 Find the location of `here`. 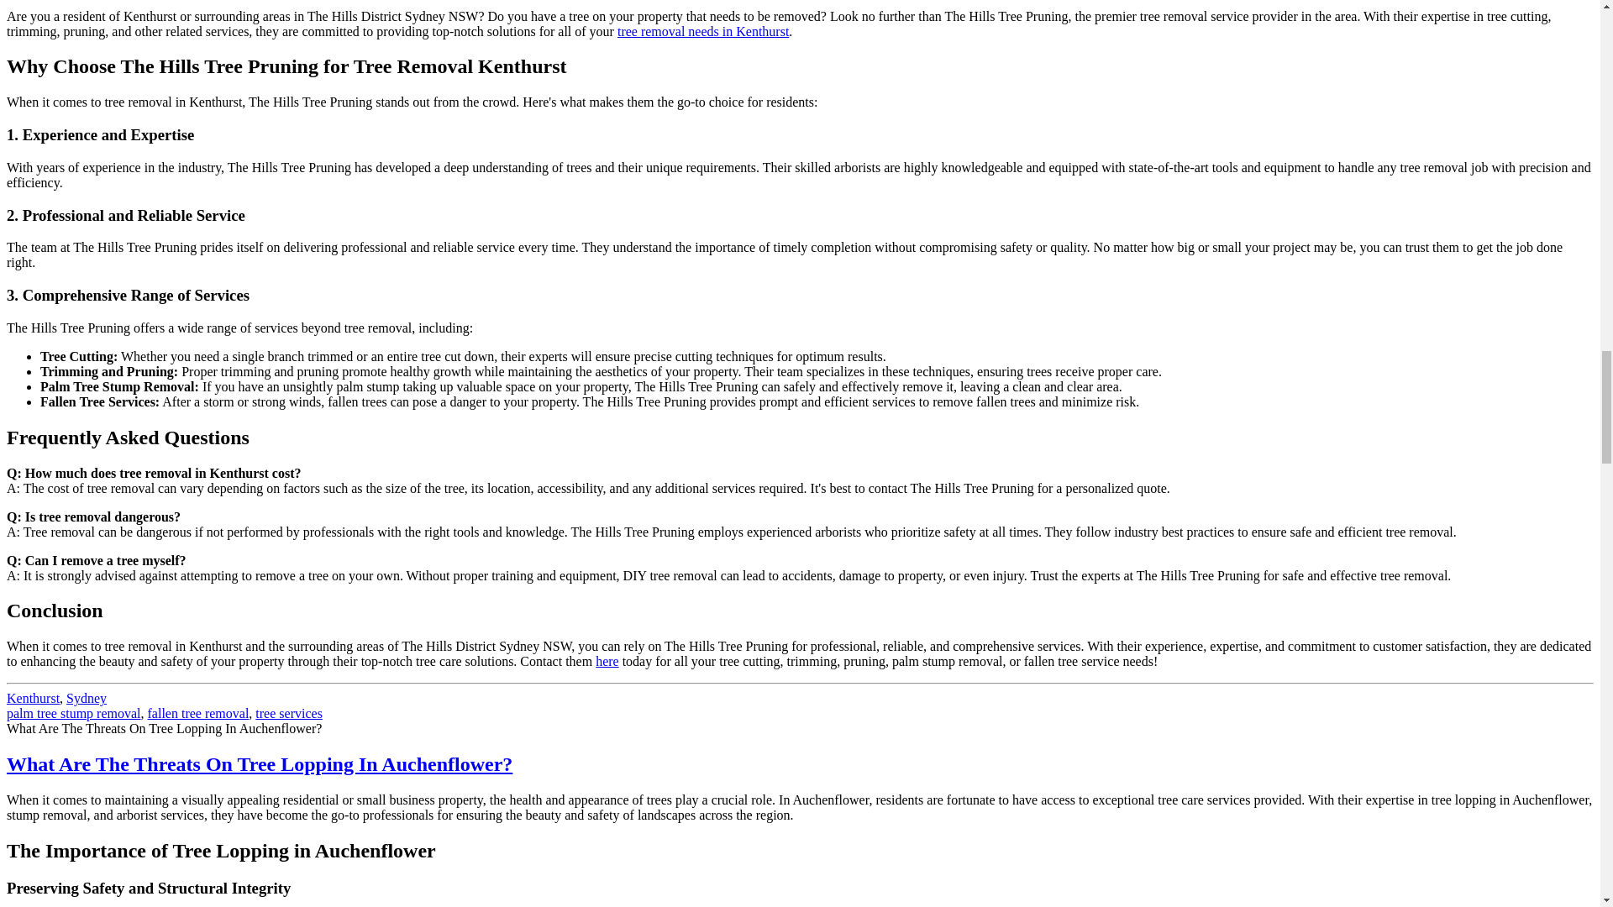

here is located at coordinates (607, 660).